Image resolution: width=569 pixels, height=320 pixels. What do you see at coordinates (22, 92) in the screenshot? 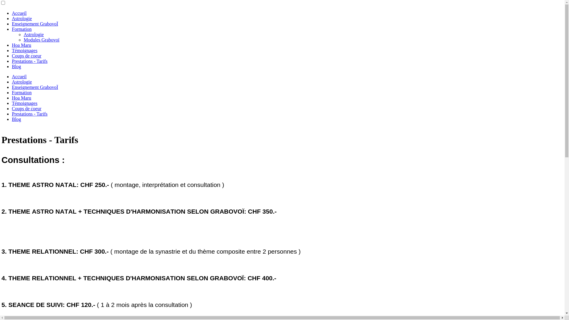
I see `Formation` at bounding box center [22, 92].